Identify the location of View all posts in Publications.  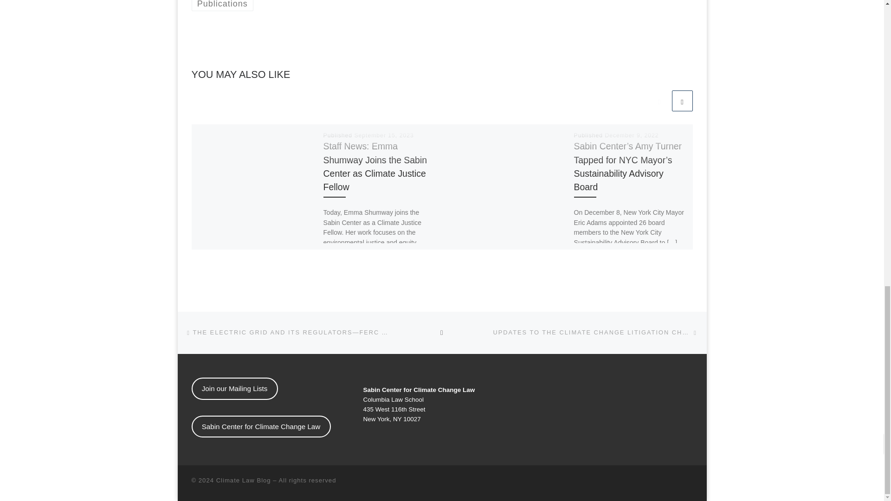
(222, 6).